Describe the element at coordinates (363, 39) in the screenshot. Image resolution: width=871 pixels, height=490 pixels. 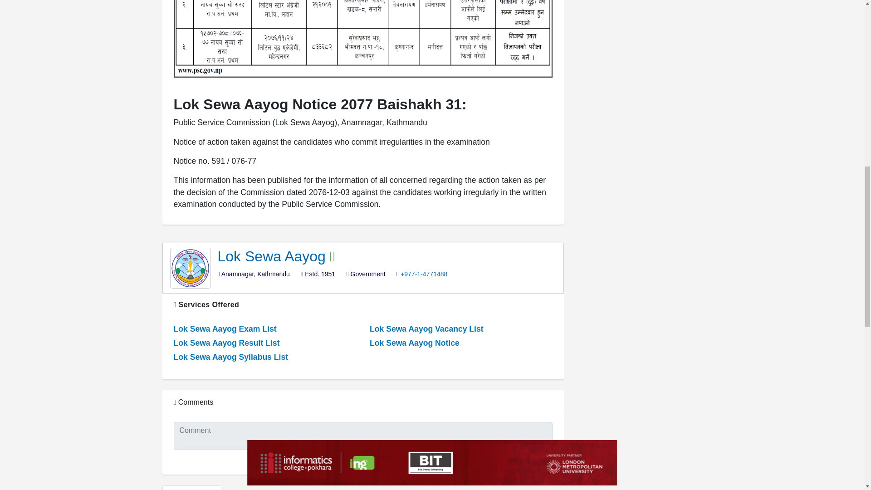
I see `Lok Sewa Aayog Notice 2077 Baishakh 31` at that location.